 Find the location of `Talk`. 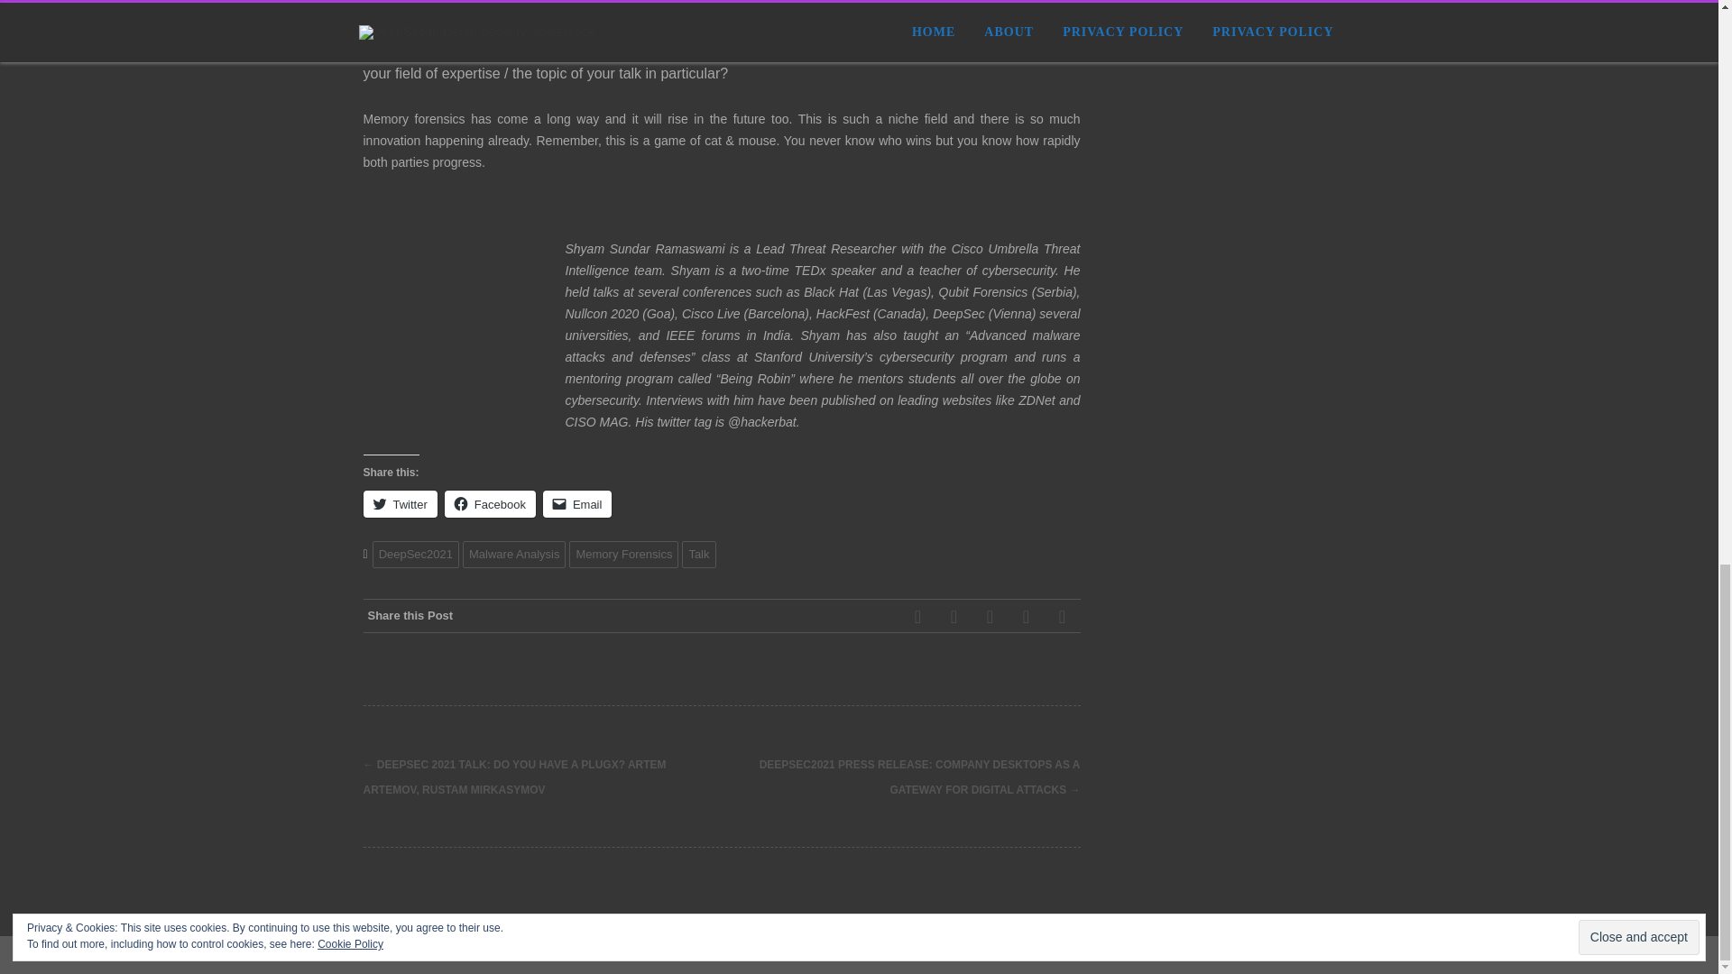

Talk is located at coordinates (698, 554).